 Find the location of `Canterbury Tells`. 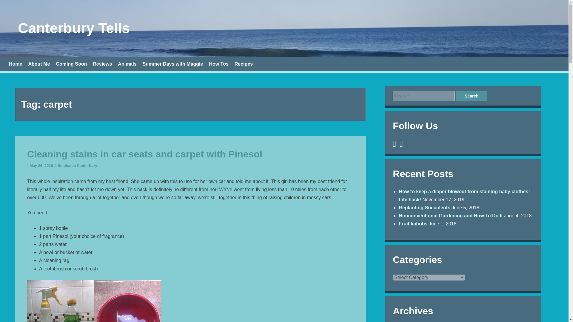

Canterbury Tells is located at coordinates (74, 28).